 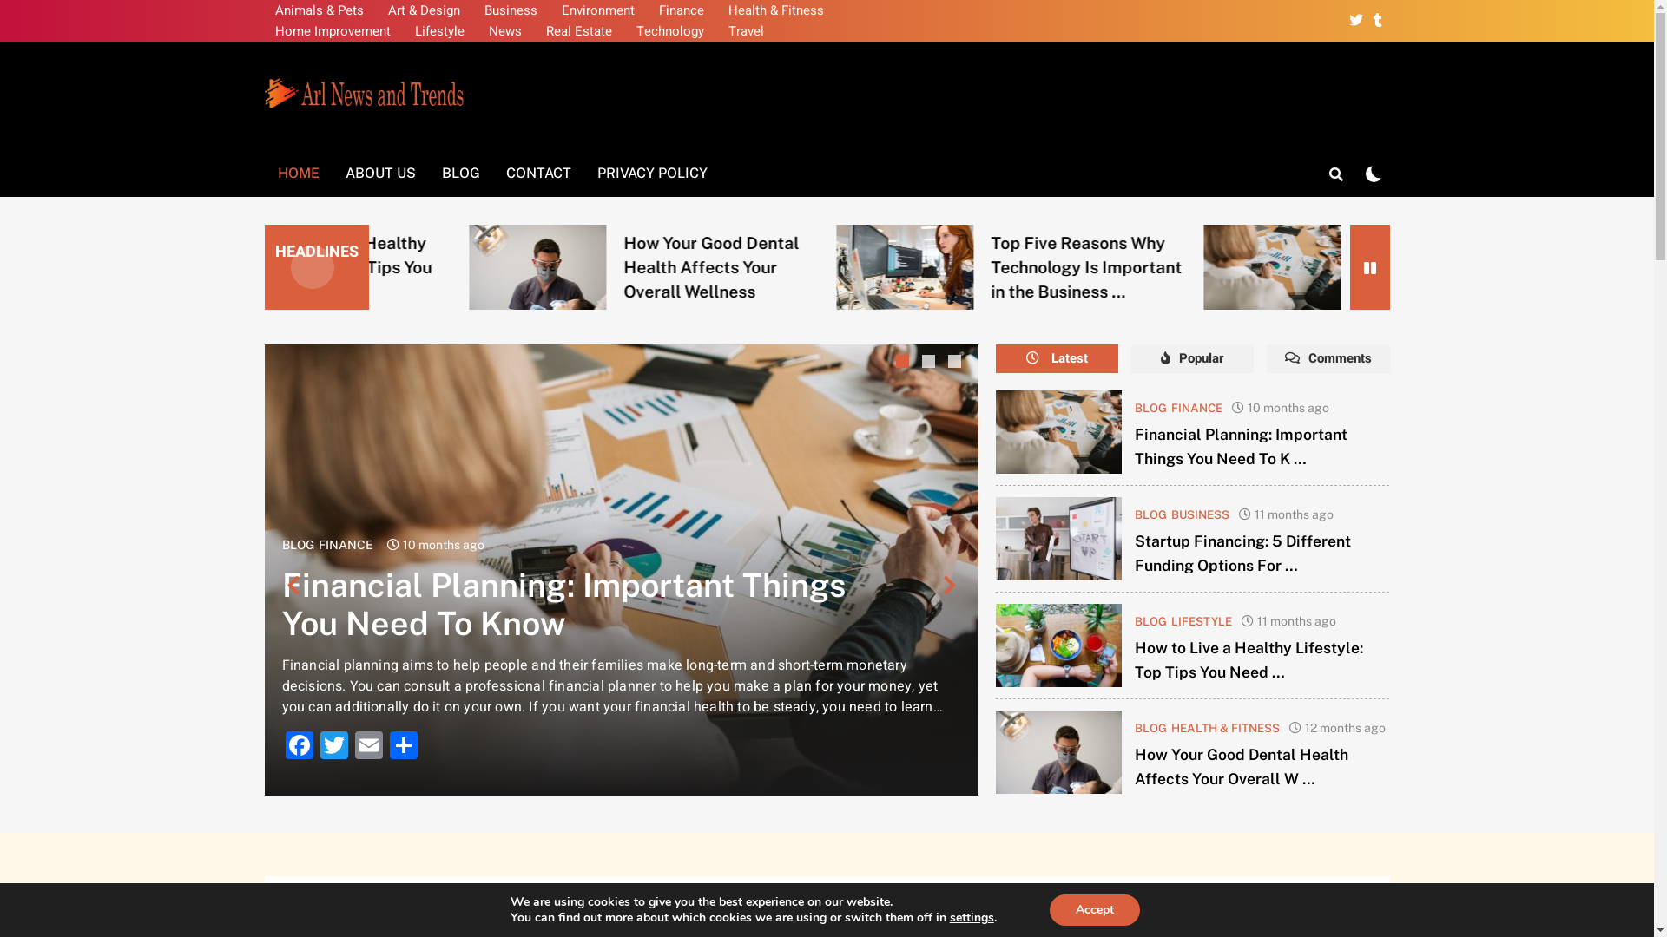 I want to click on How Your Good Dental Health Affects Your Overall Wellness, so click(x=1059, y=752).